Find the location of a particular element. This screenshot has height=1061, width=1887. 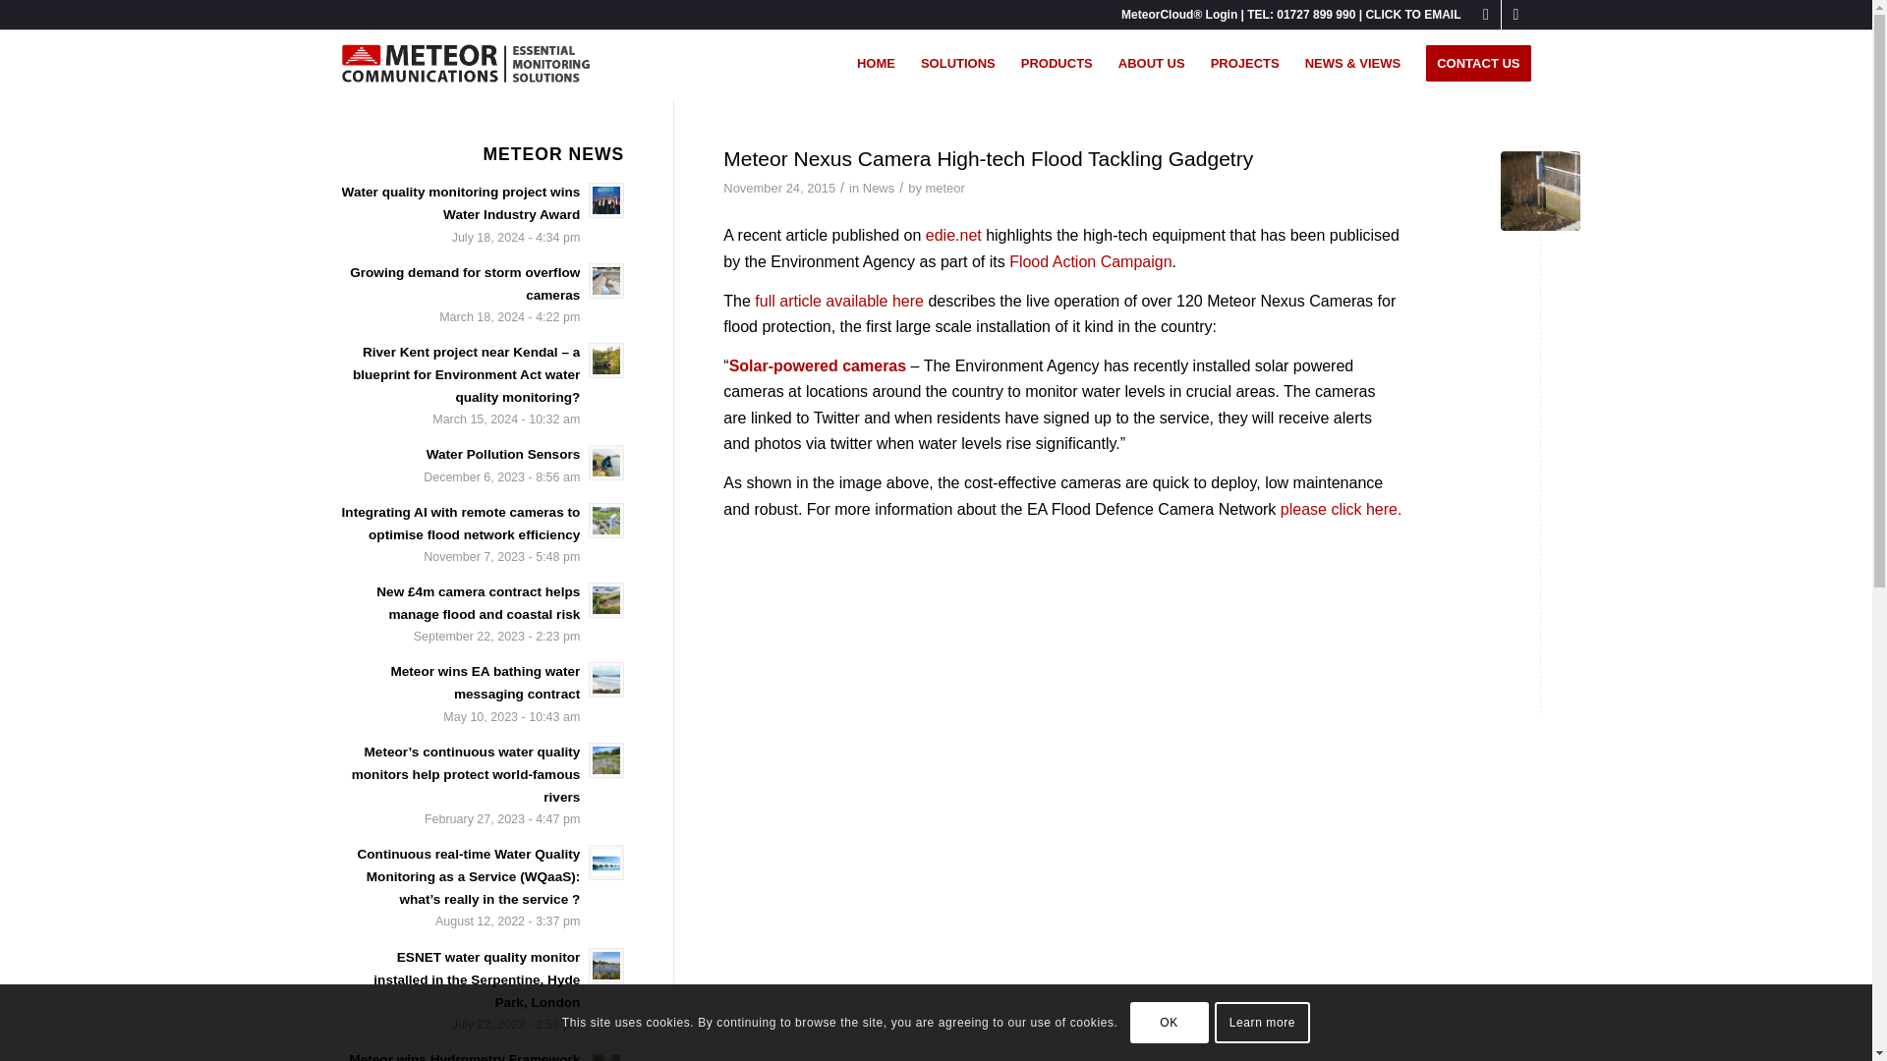

edie.net article is located at coordinates (953, 236).